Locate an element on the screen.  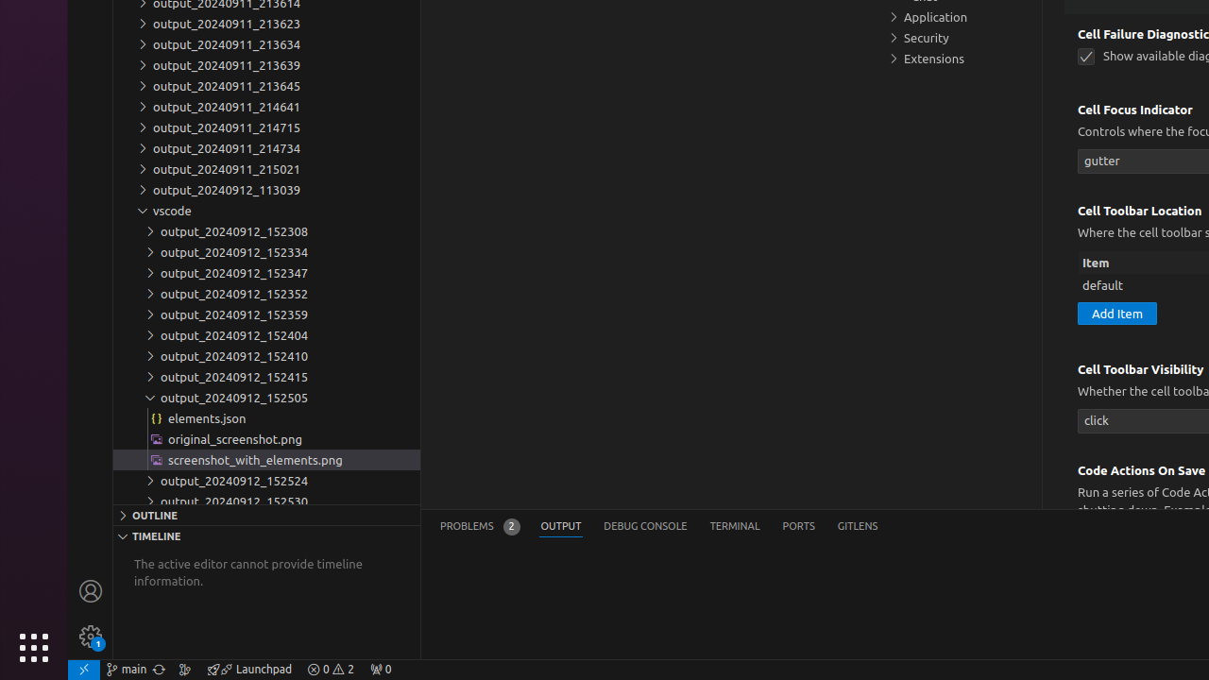
output_20240912_152404 is located at coordinates (266, 335).